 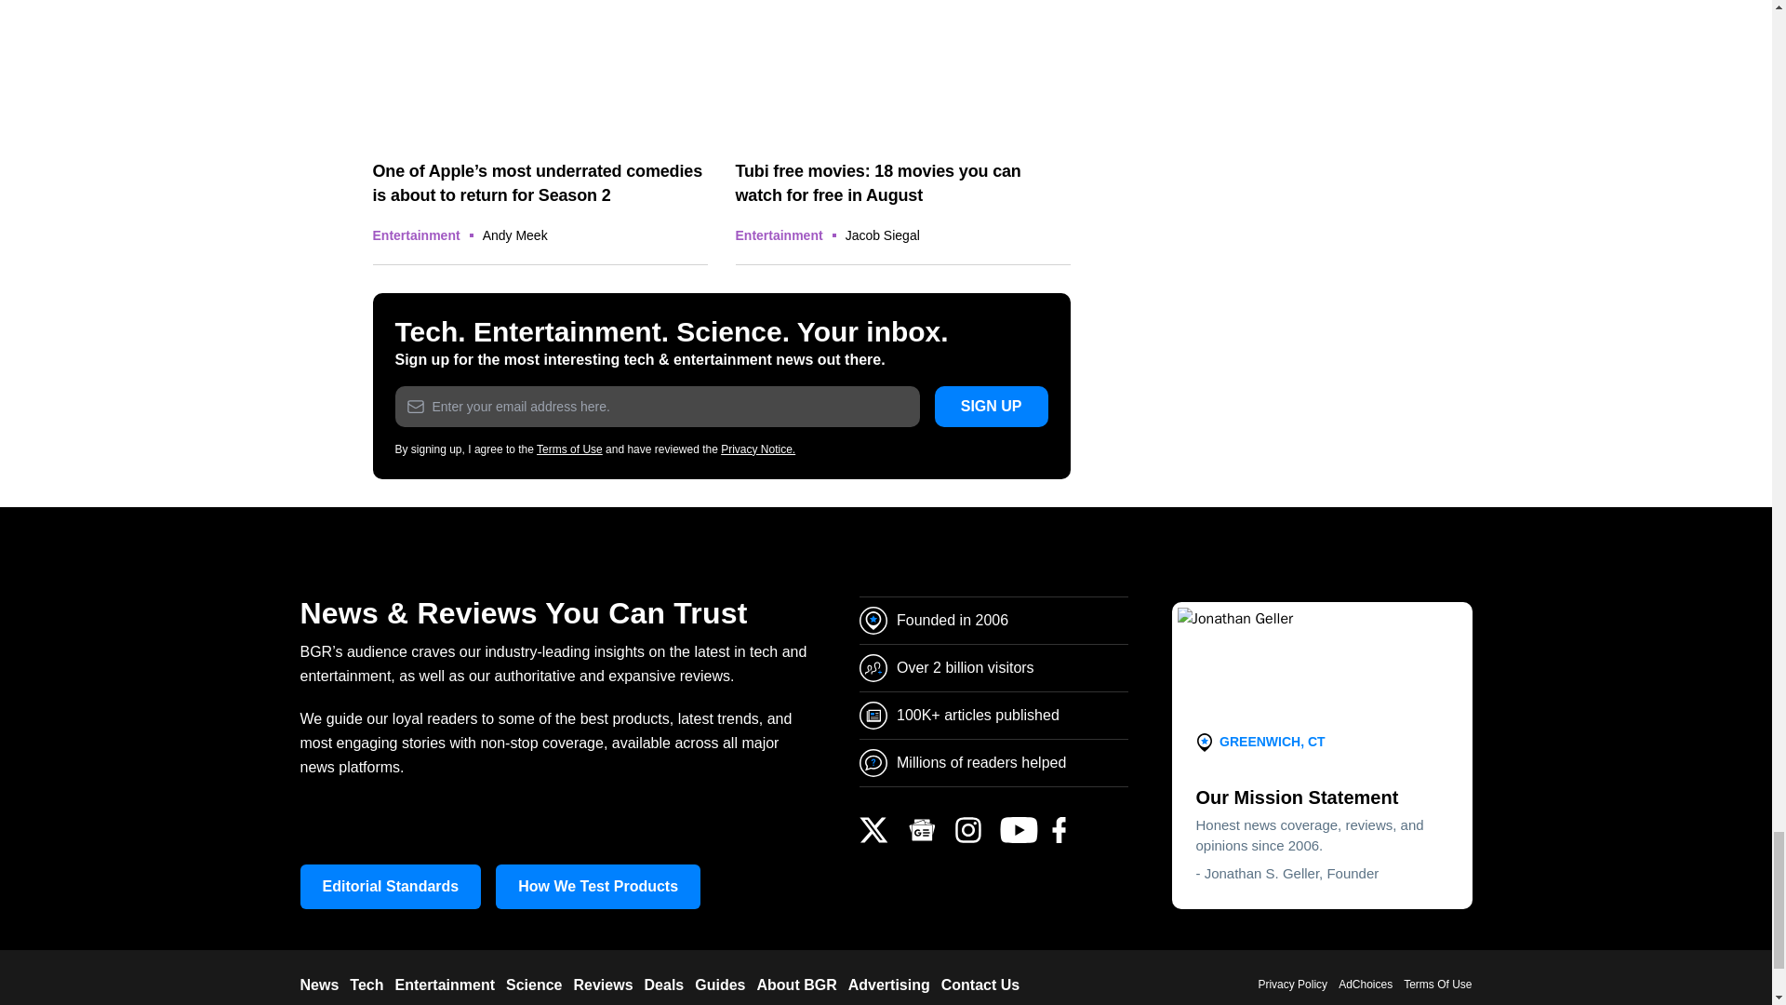 What do you see at coordinates (515, 235) in the screenshot?
I see `Posts by Andy Meek` at bounding box center [515, 235].